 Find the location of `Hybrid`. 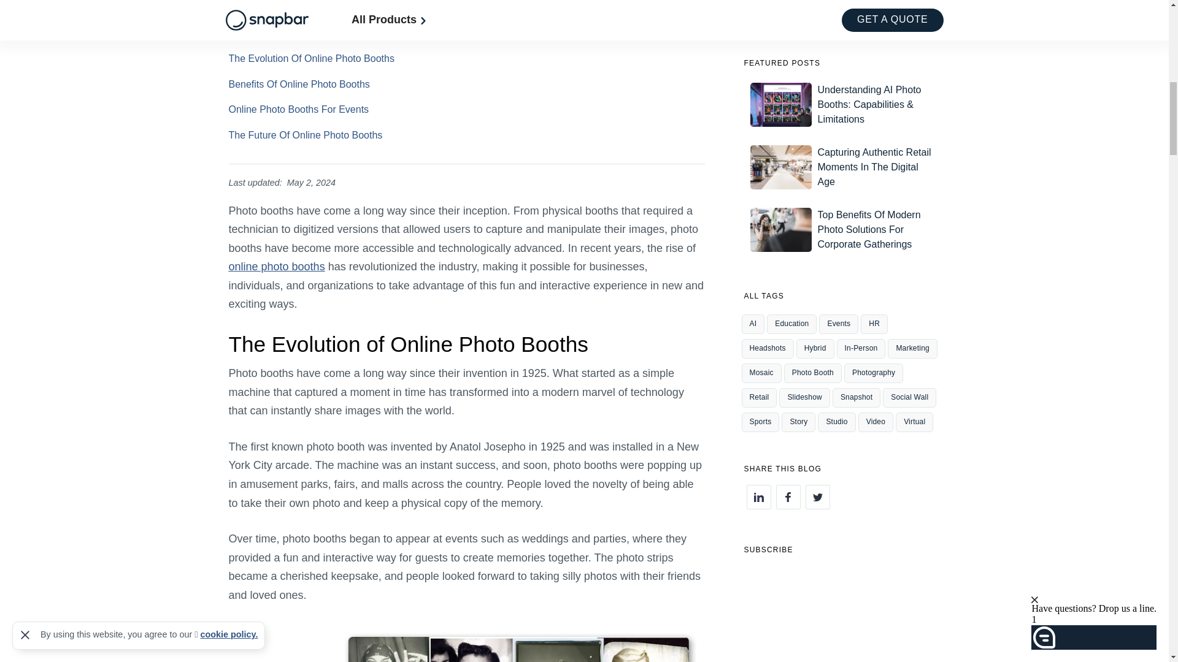

Hybrid is located at coordinates (815, 348).